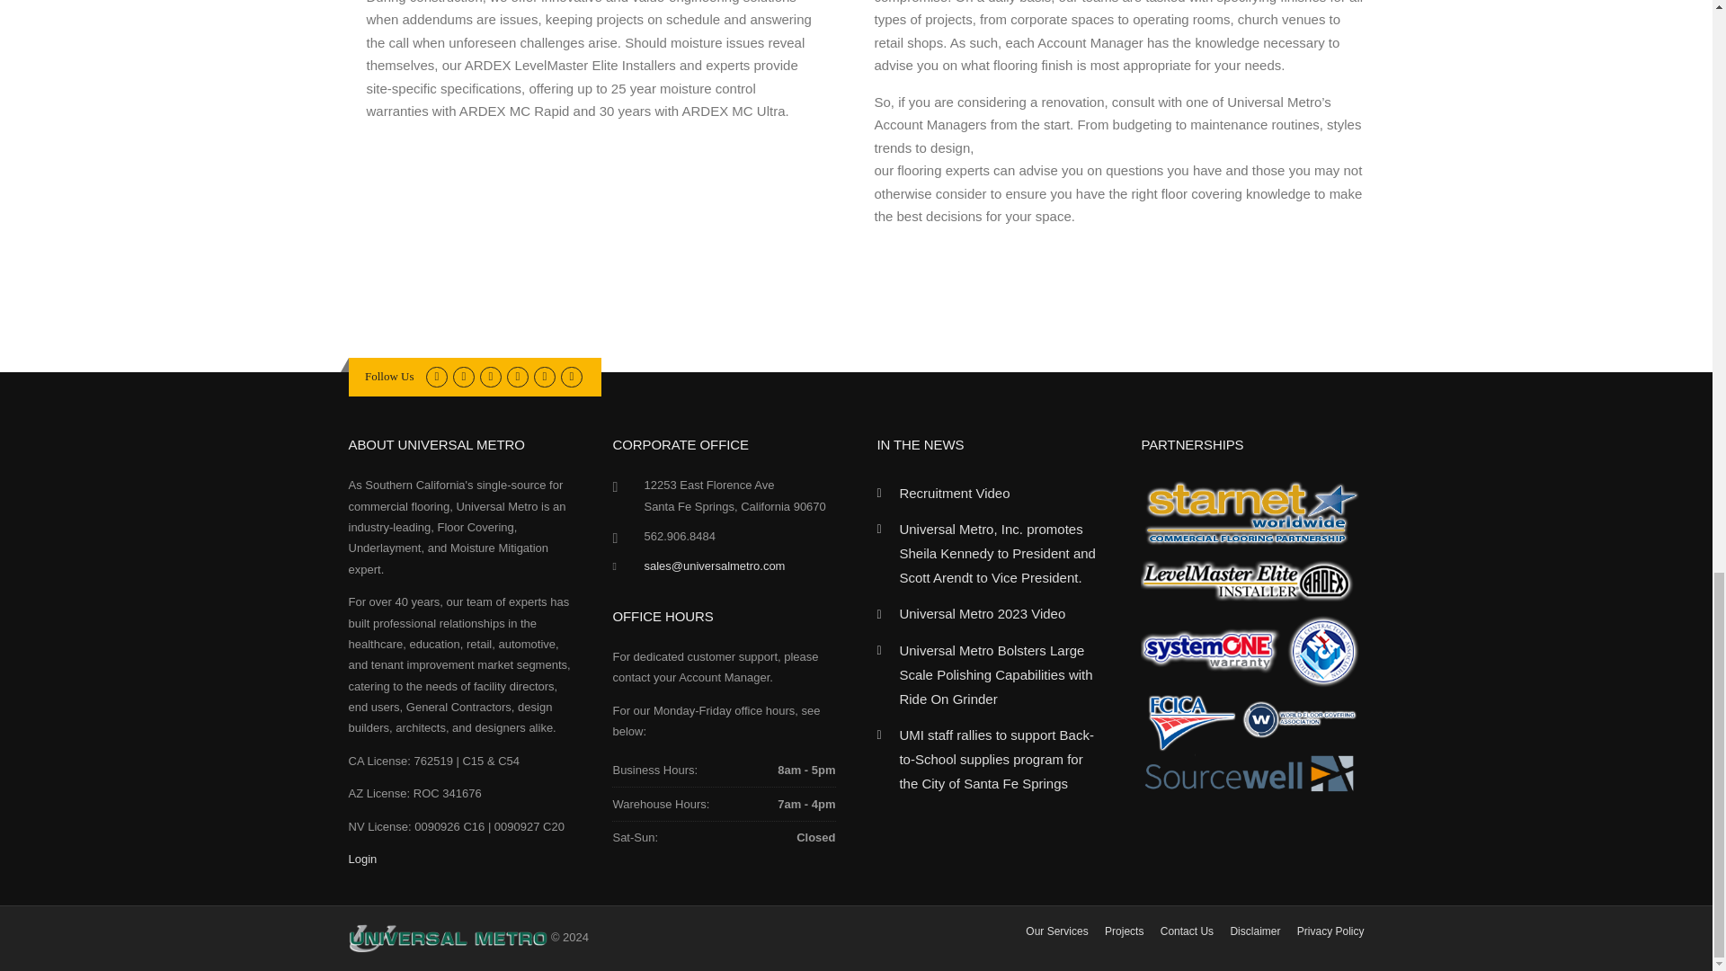 The image size is (1726, 971). What do you see at coordinates (572, 376) in the screenshot?
I see `Email` at bounding box center [572, 376].